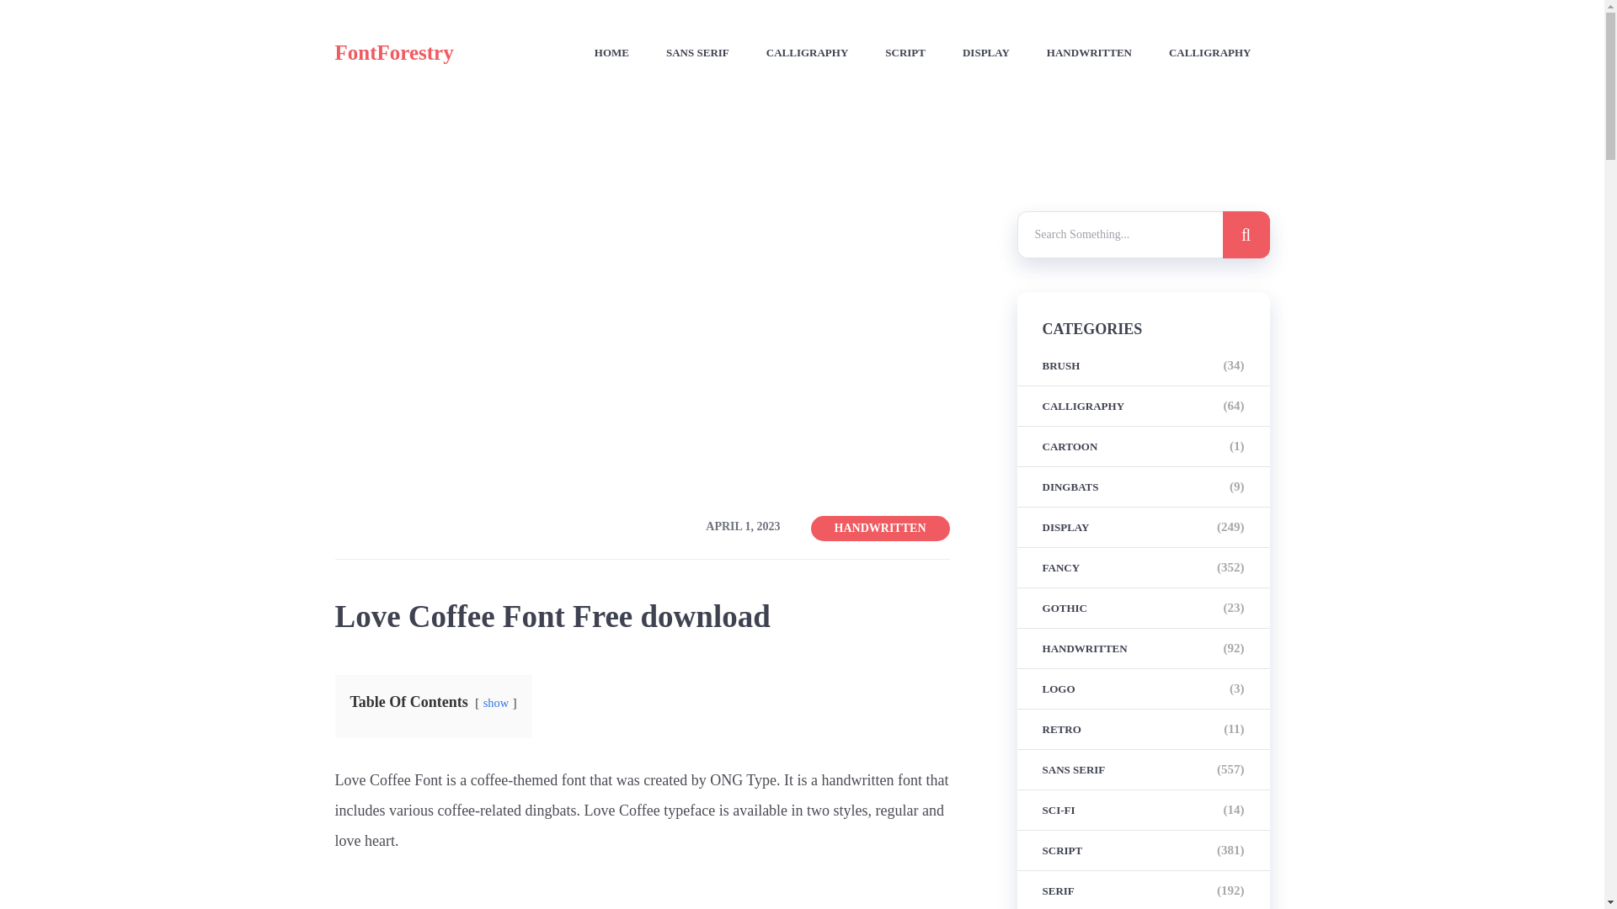  What do you see at coordinates (1070, 446) in the screenshot?
I see `CARTOON` at bounding box center [1070, 446].